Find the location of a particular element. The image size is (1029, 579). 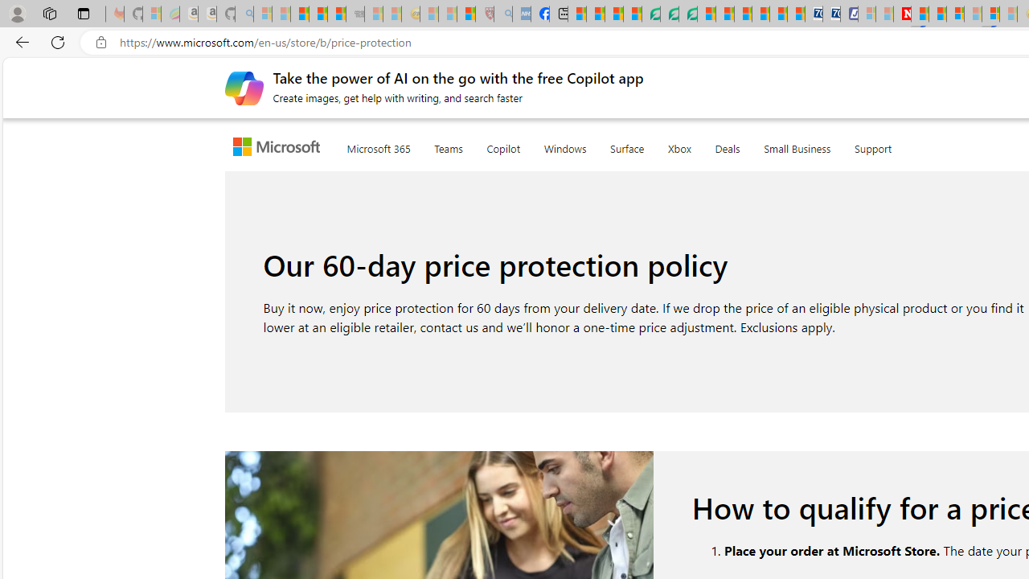

Xbox is located at coordinates (678, 145).